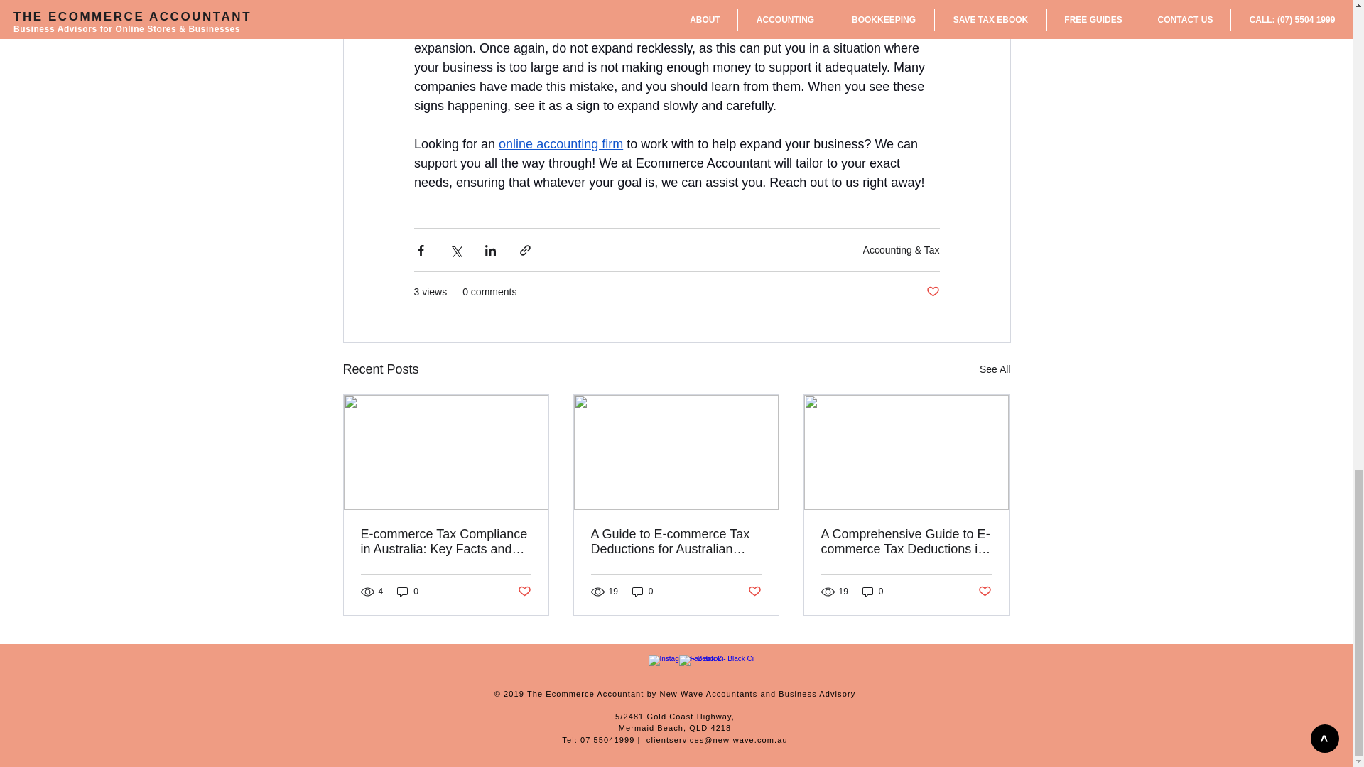 The height and width of the screenshot is (767, 1364). What do you see at coordinates (995, 369) in the screenshot?
I see `See All` at bounding box center [995, 369].